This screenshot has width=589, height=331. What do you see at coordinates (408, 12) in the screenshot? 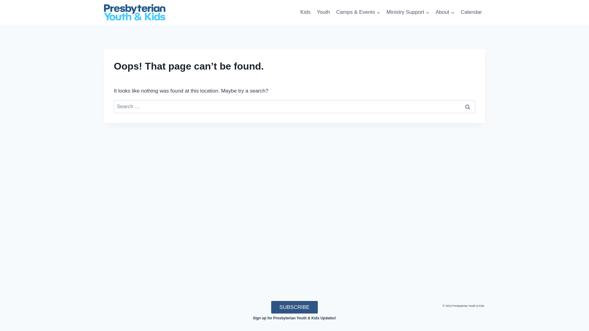
I see `Ministry Support` at bounding box center [408, 12].